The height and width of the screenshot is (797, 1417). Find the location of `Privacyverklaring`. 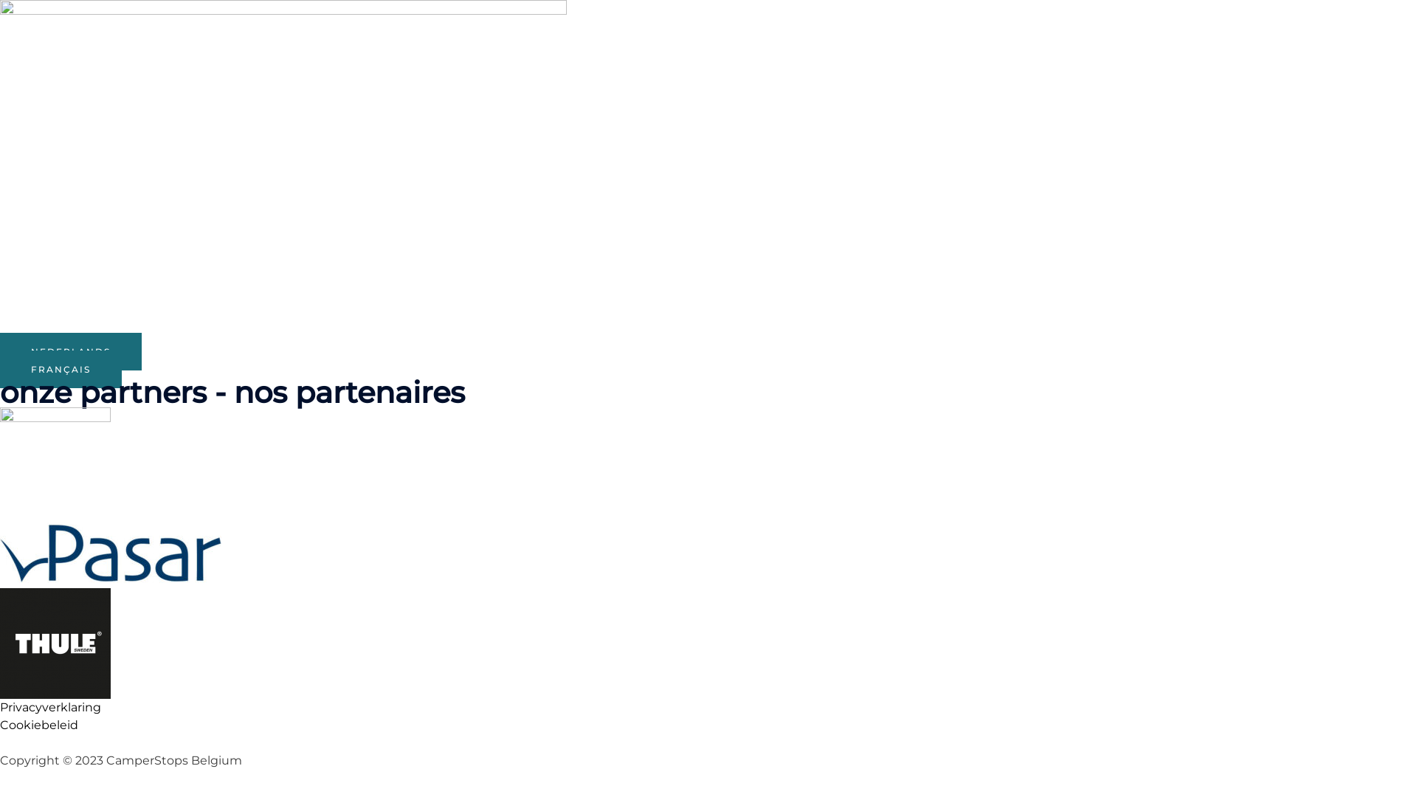

Privacyverklaring is located at coordinates (50, 707).